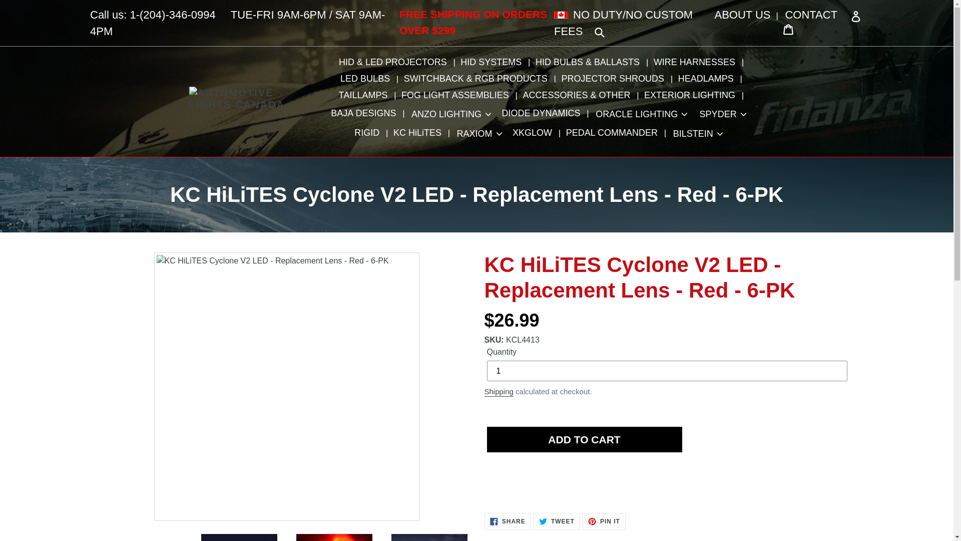 The width and height of the screenshot is (961, 541). What do you see at coordinates (600, 31) in the screenshot?
I see `Search` at bounding box center [600, 31].